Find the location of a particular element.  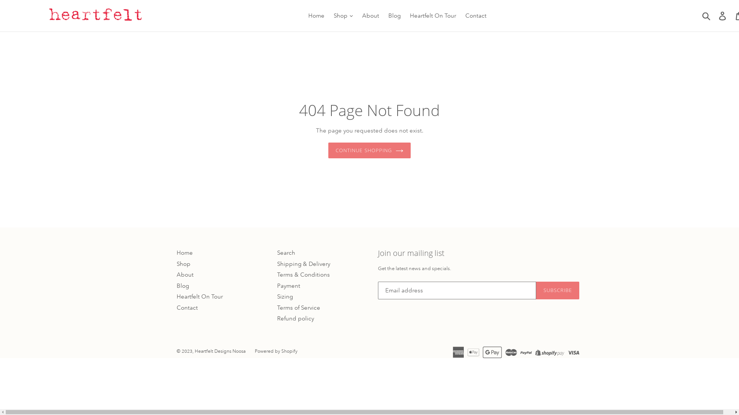

CONTINUE SHOPPING is located at coordinates (369, 151).